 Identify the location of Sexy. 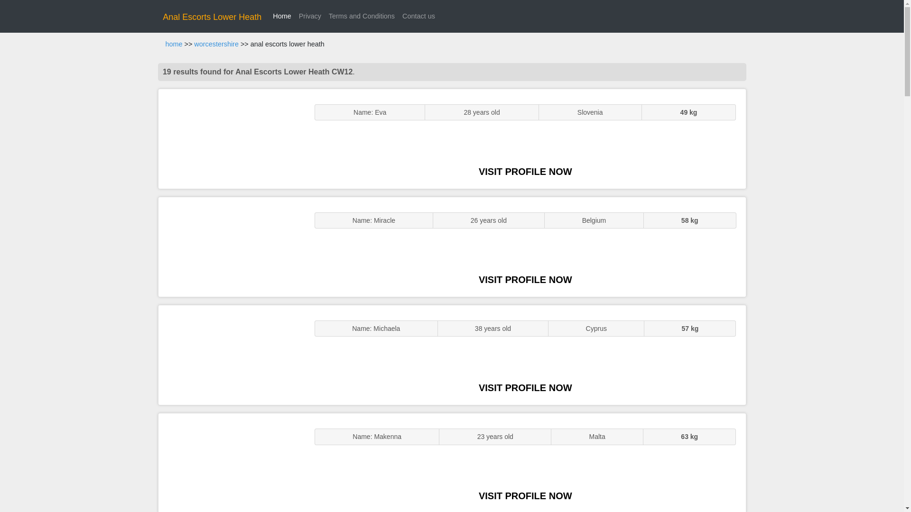
(232, 355).